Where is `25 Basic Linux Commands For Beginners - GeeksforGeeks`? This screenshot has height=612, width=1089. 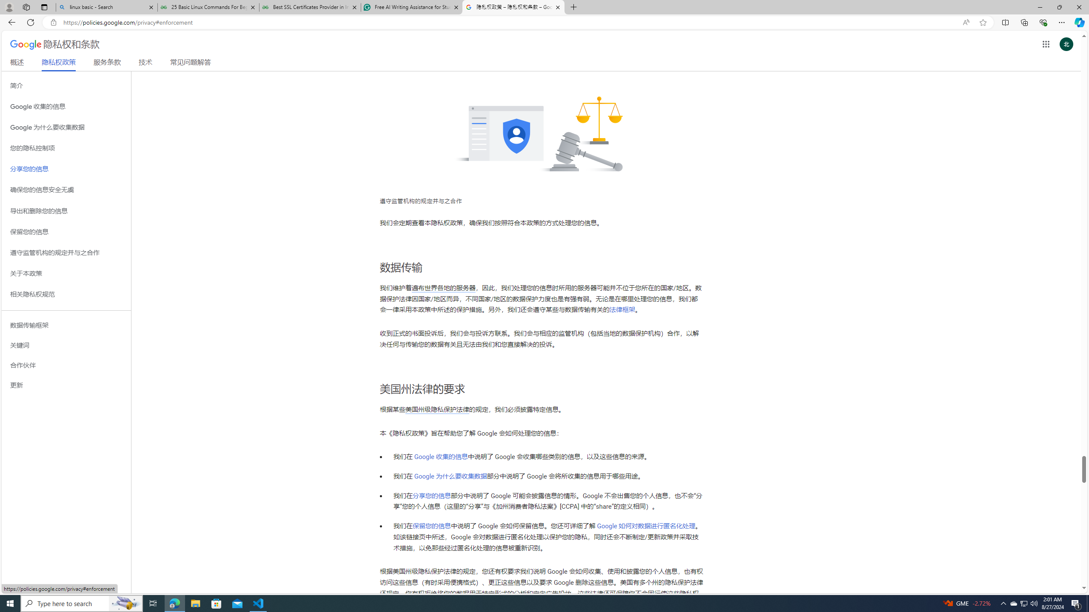 25 Basic Linux Commands For Beginners - GeeksforGeeks is located at coordinates (208, 7).